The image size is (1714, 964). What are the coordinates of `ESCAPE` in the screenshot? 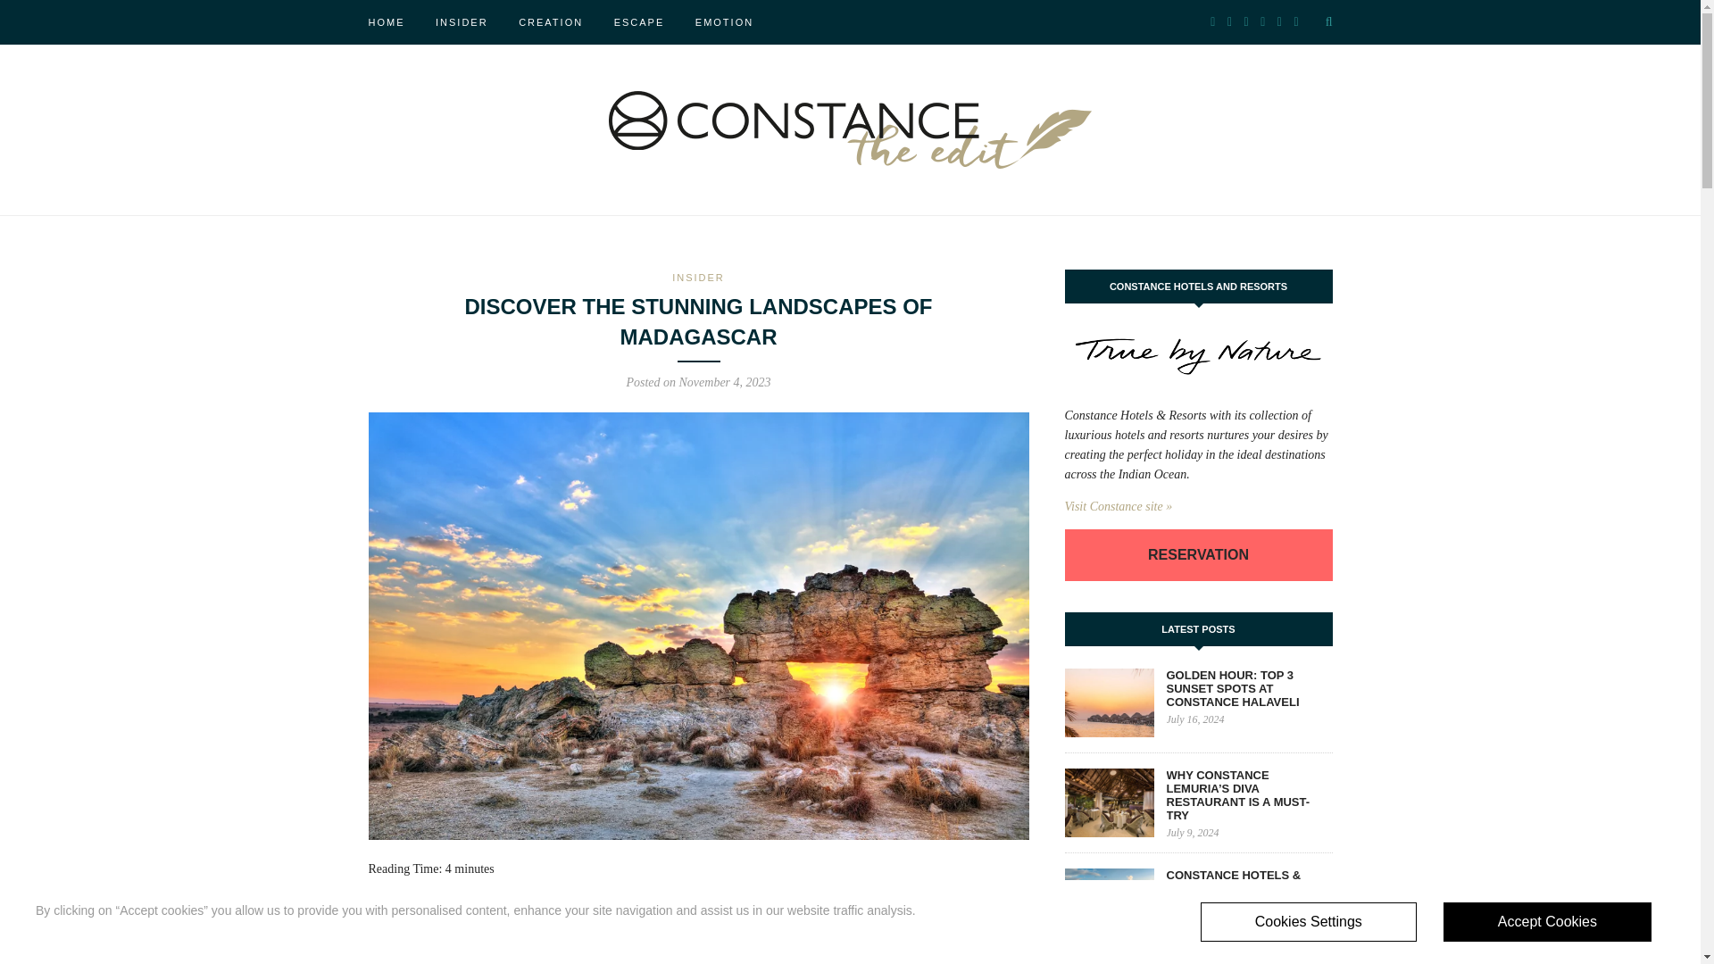 It's located at (639, 21).